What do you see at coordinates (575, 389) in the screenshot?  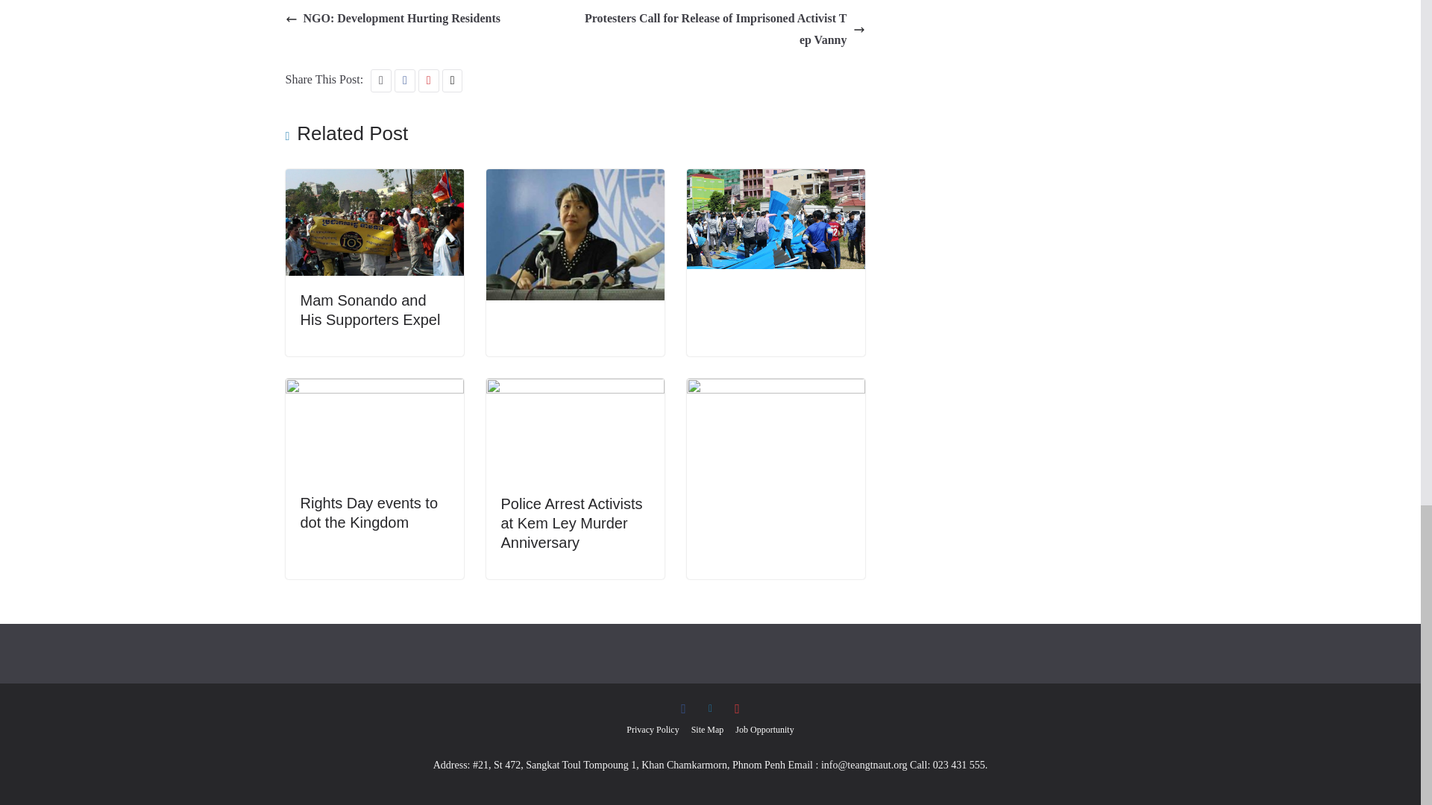 I see `Police Arrest Activists at Kem Ley Murder Anniversary` at bounding box center [575, 389].